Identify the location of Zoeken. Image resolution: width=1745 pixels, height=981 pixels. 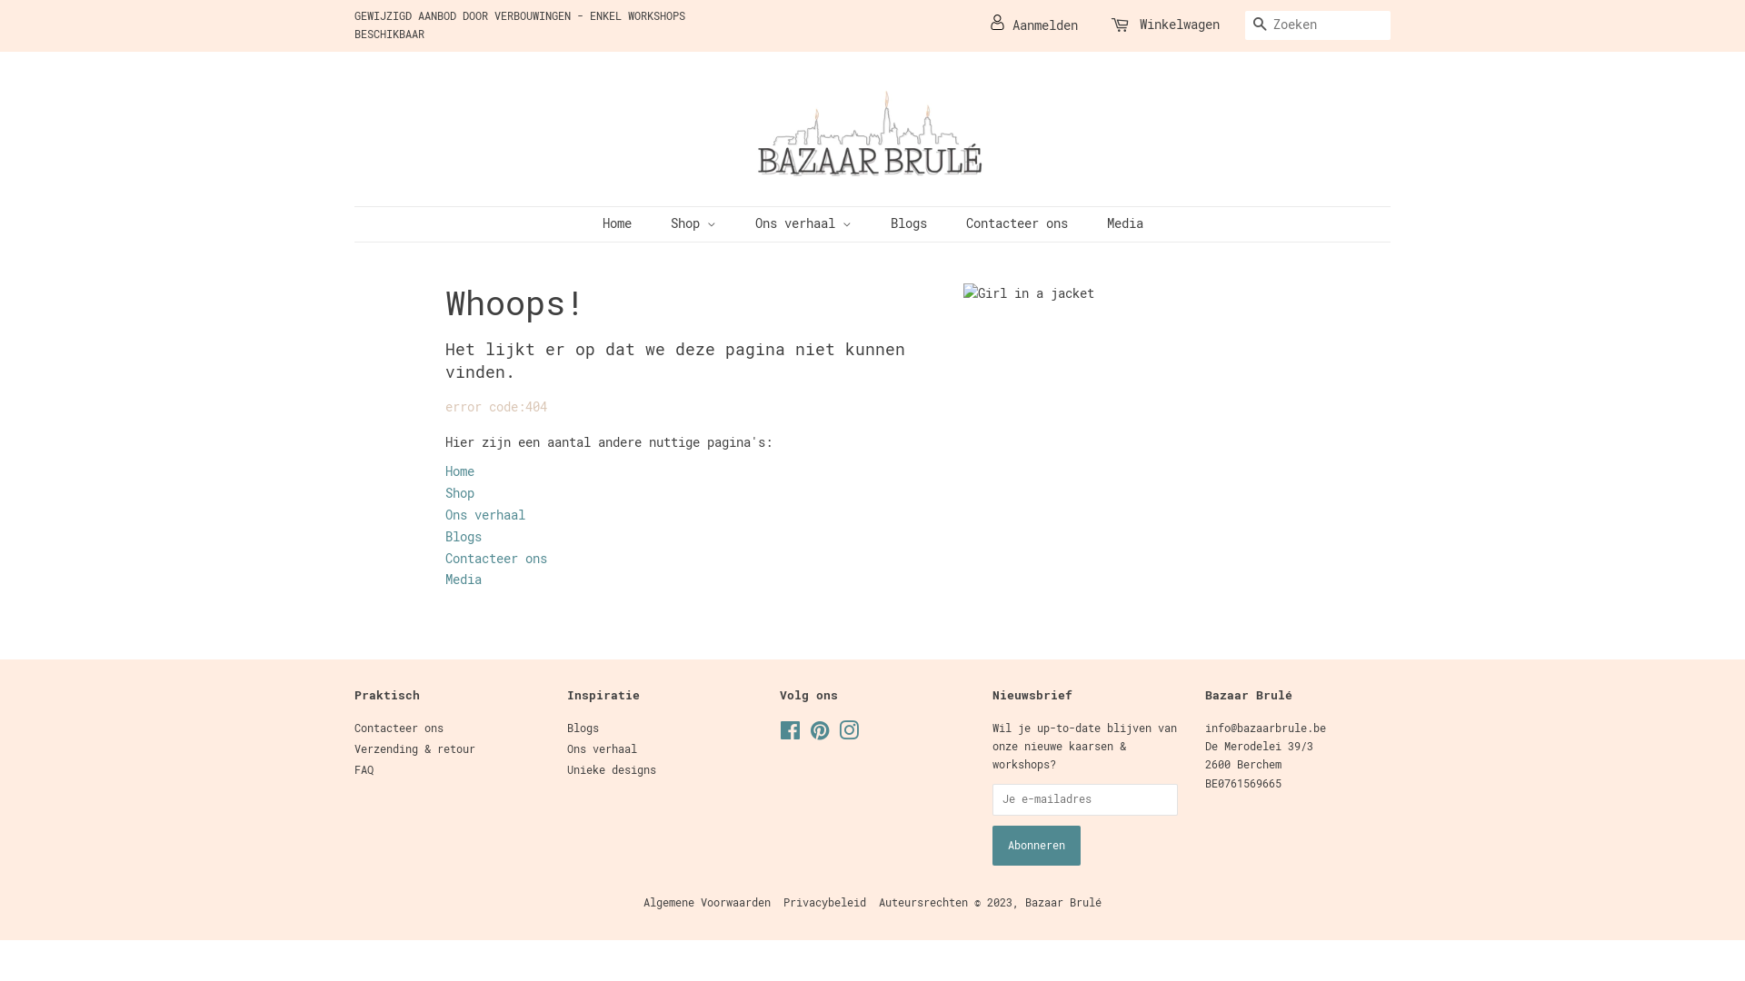
(1260, 25).